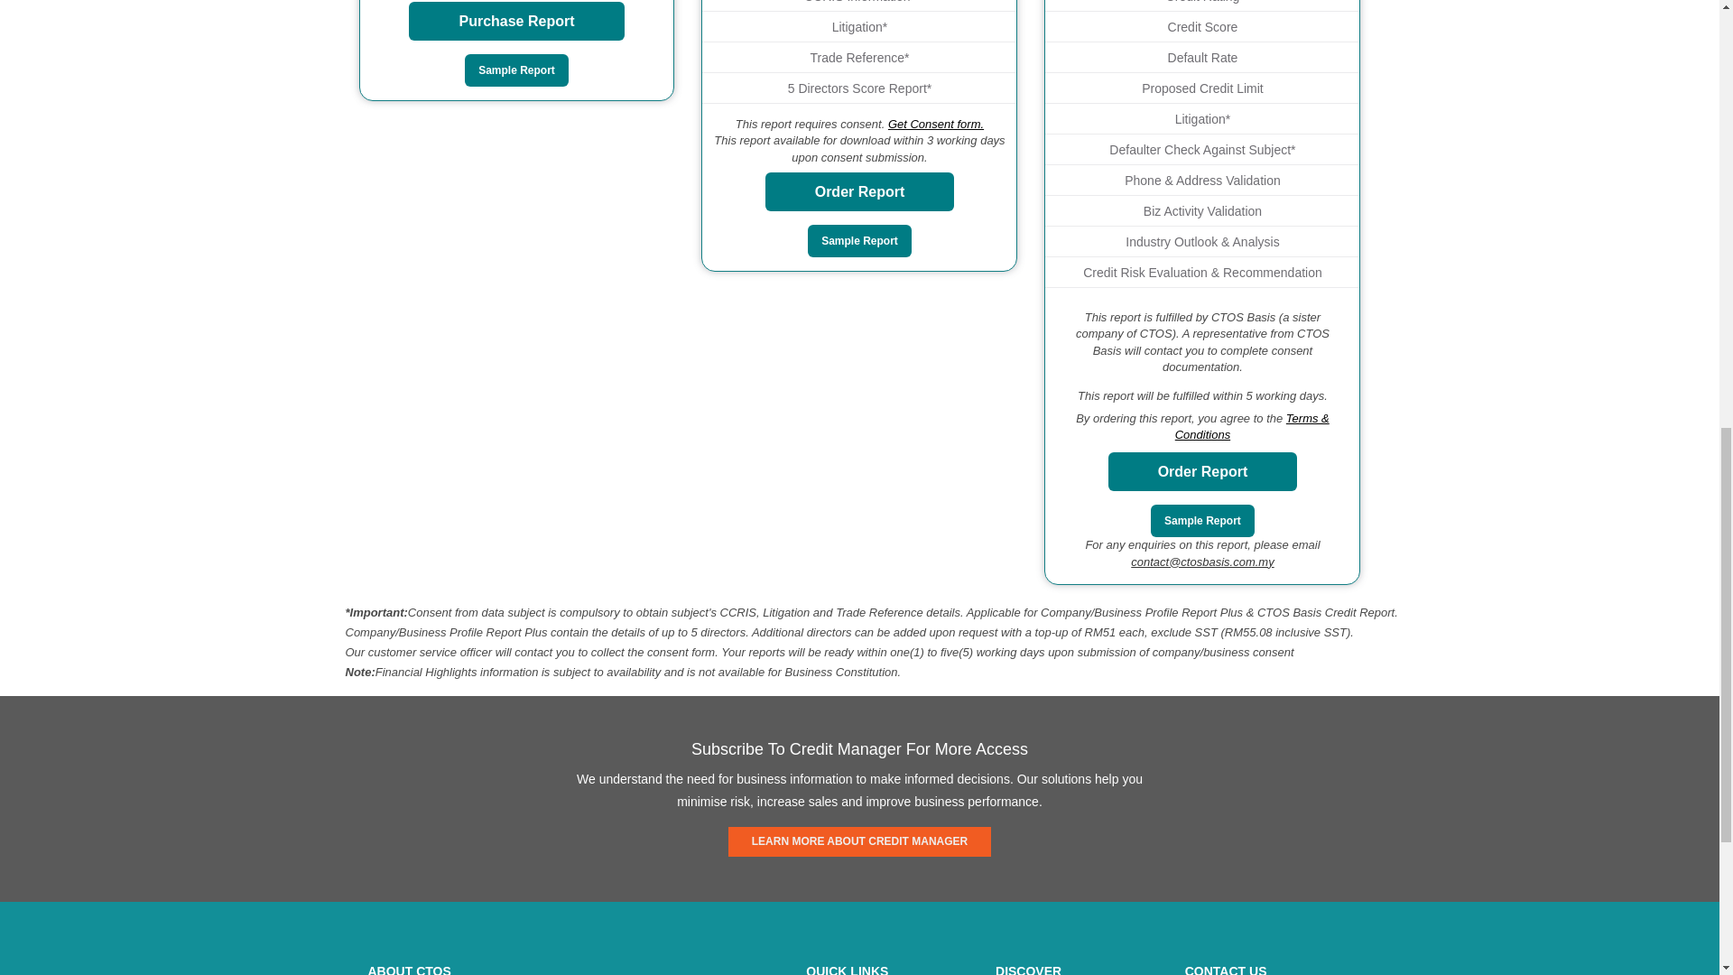  I want to click on Get Consent form., so click(935, 123).